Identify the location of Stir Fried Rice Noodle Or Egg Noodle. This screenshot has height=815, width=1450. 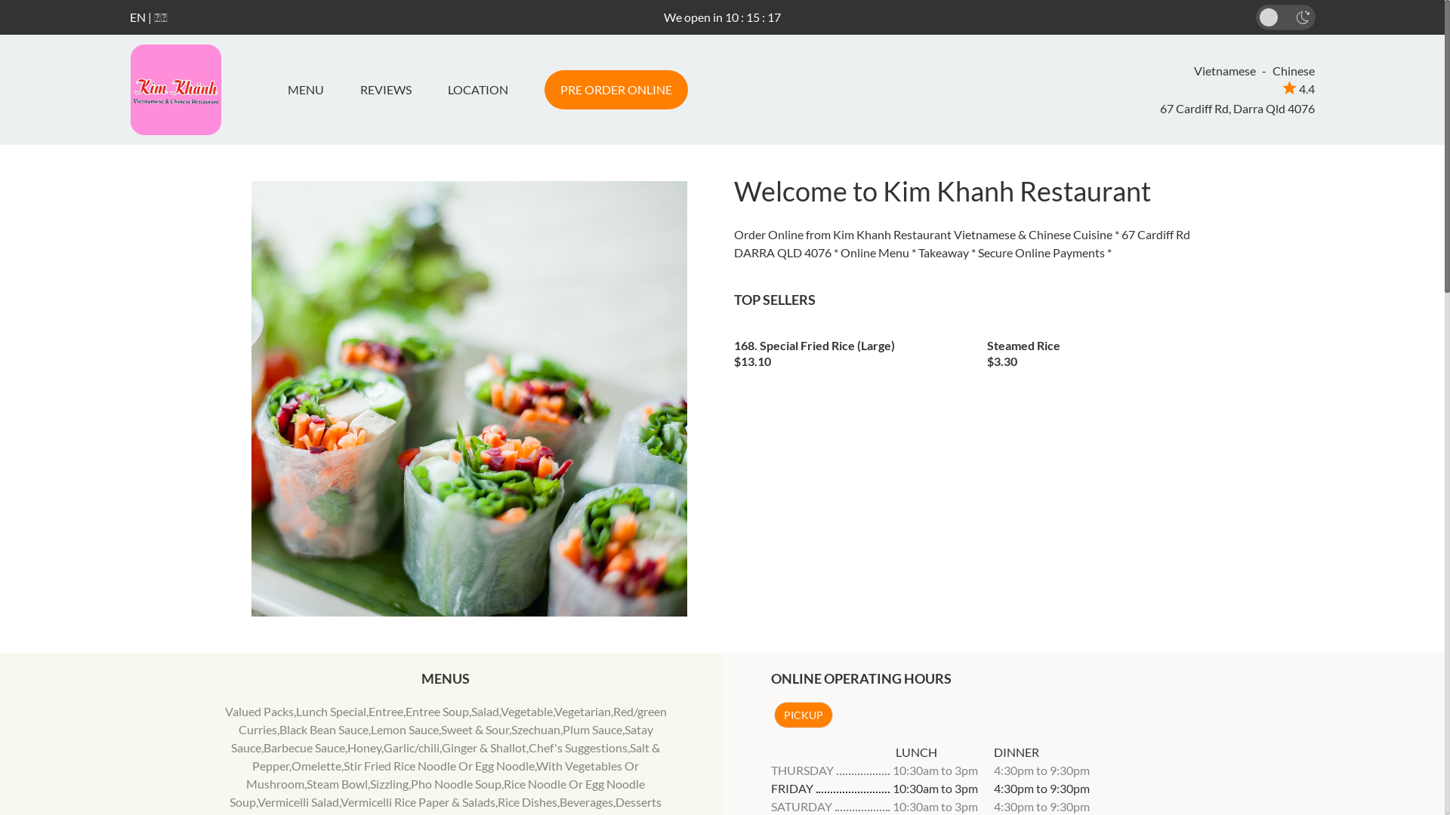
(440, 765).